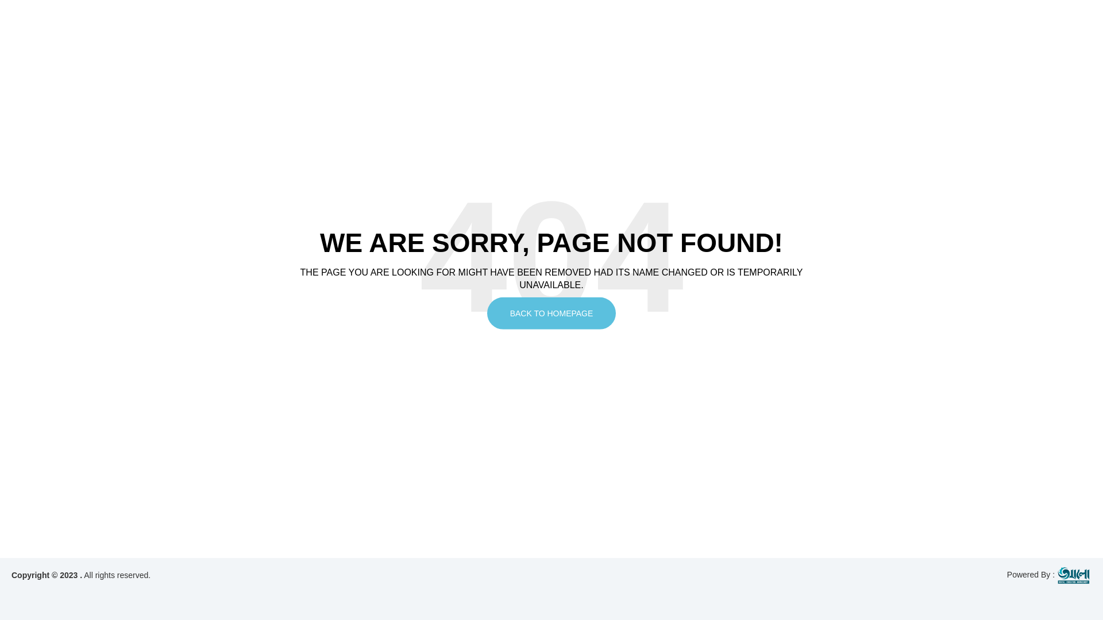 This screenshot has width=1103, height=620. What do you see at coordinates (551, 313) in the screenshot?
I see `BACK TO HOMEPAGE` at bounding box center [551, 313].